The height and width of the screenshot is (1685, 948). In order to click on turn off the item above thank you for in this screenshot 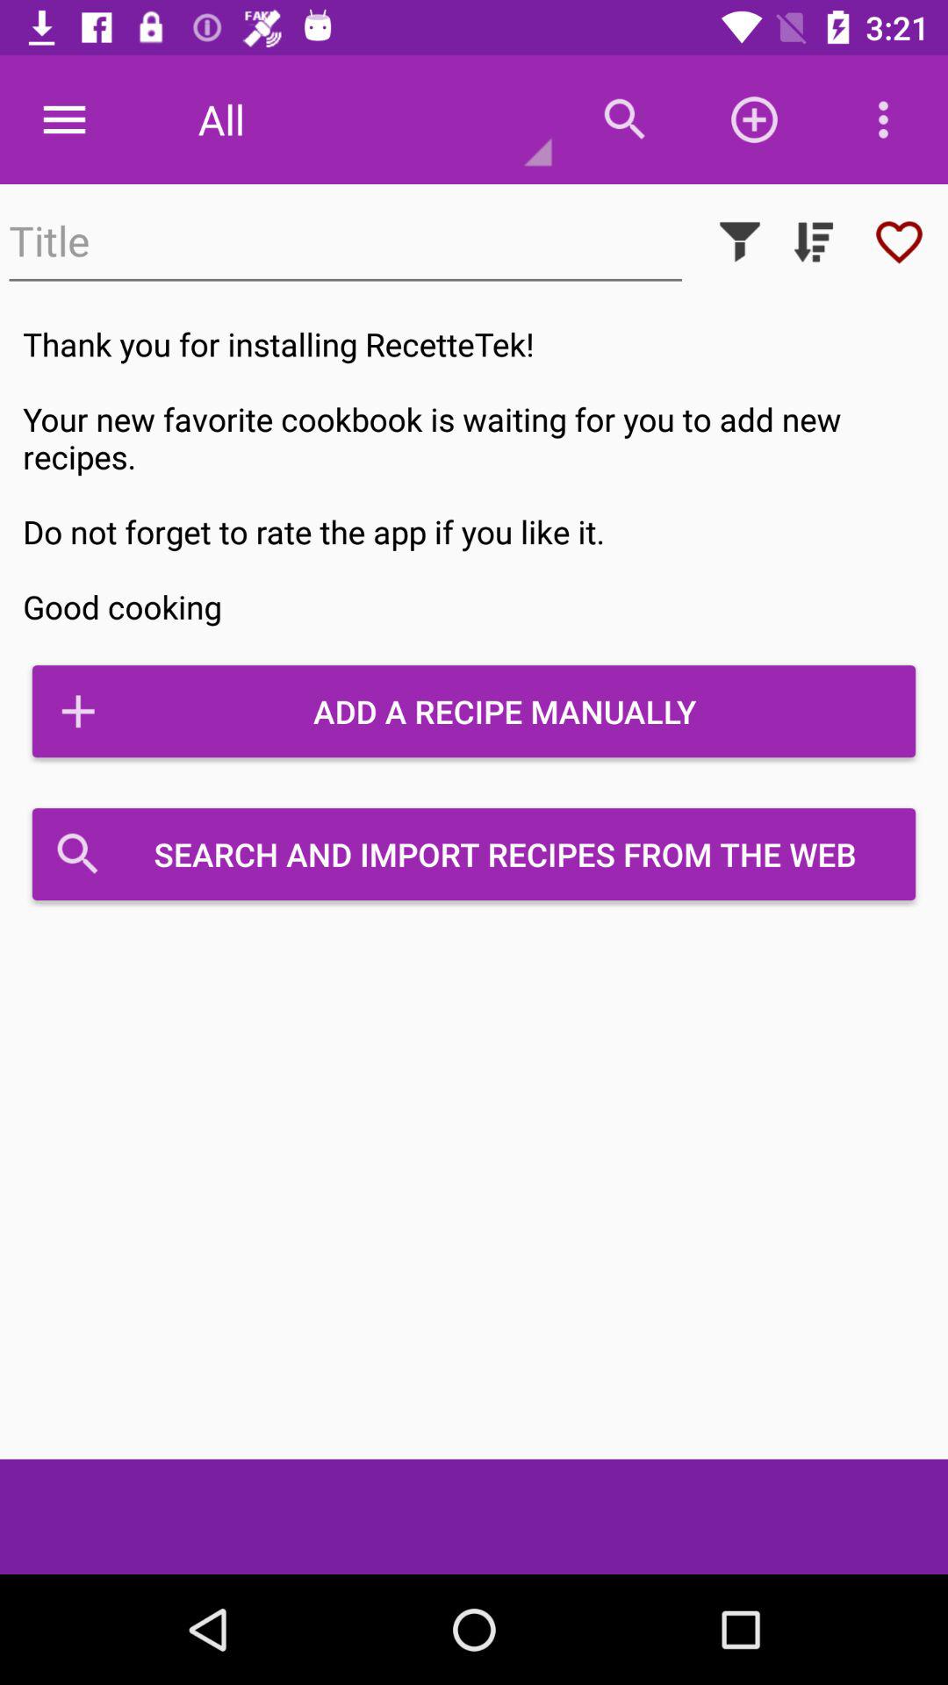, I will do `click(813, 242)`.